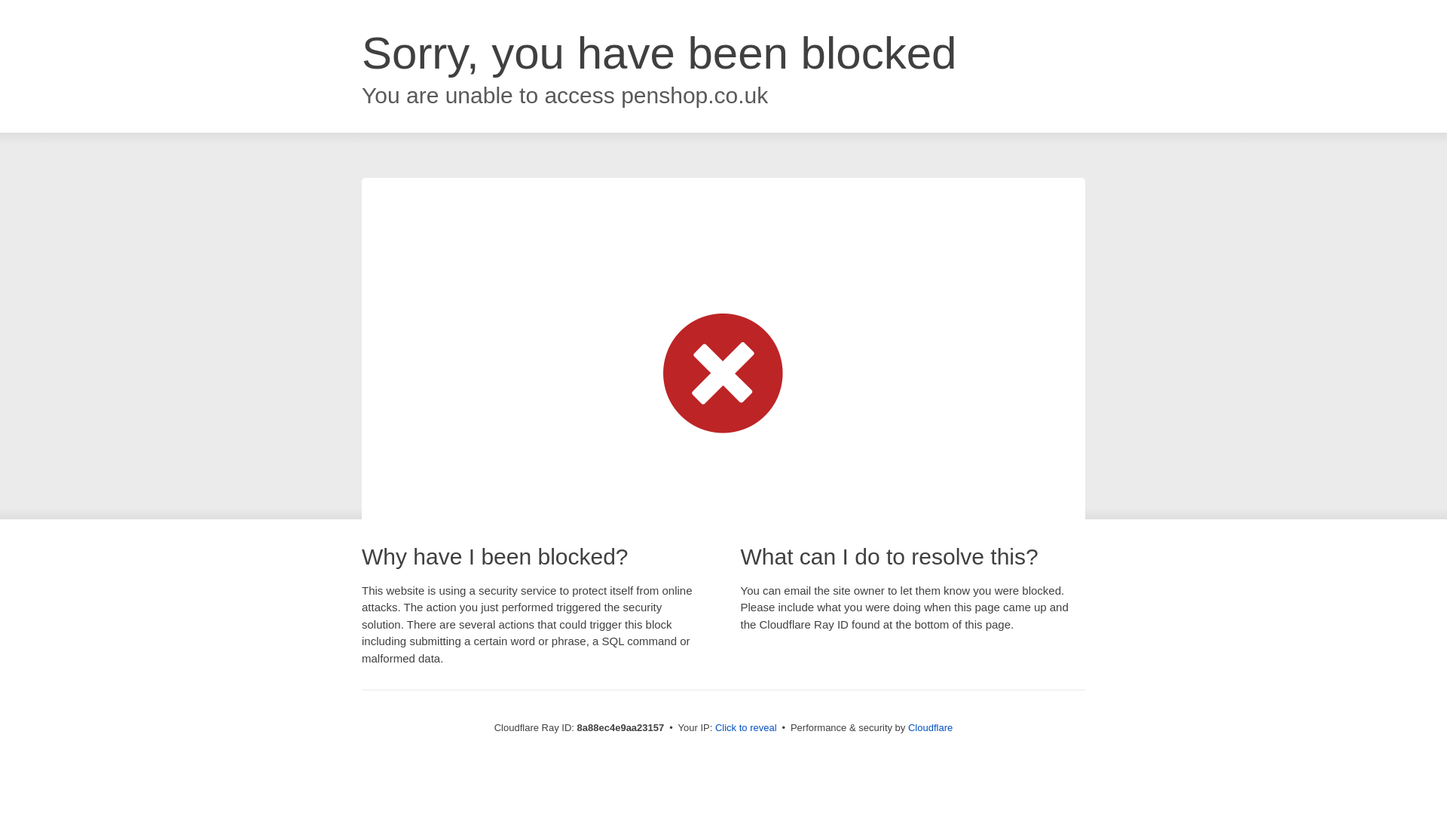 This screenshot has height=814, width=1447. What do you see at coordinates (746, 728) in the screenshot?
I see `Click to reveal` at bounding box center [746, 728].